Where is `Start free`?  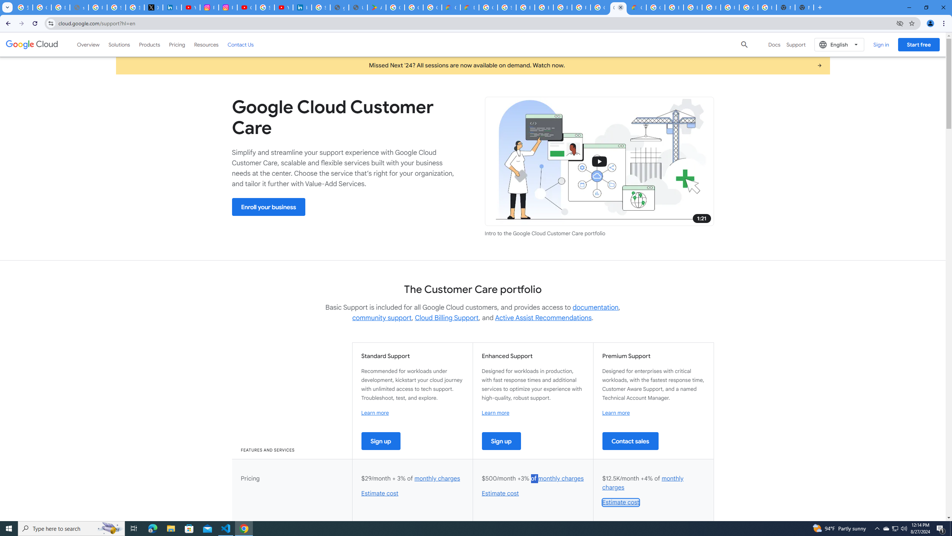 Start free is located at coordinates (919, 44).